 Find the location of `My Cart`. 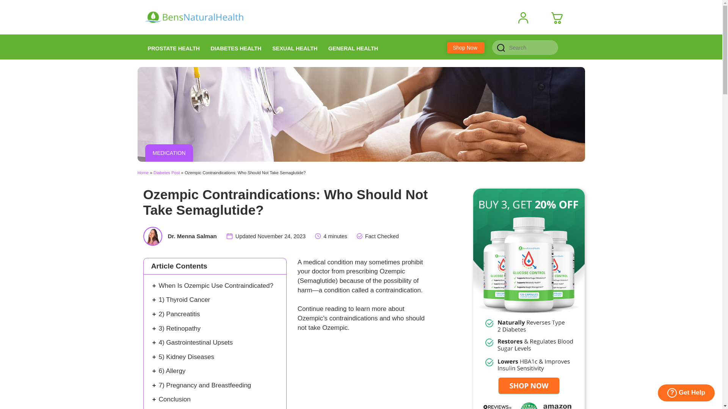

My Cart is located at coordinates (559, 18).